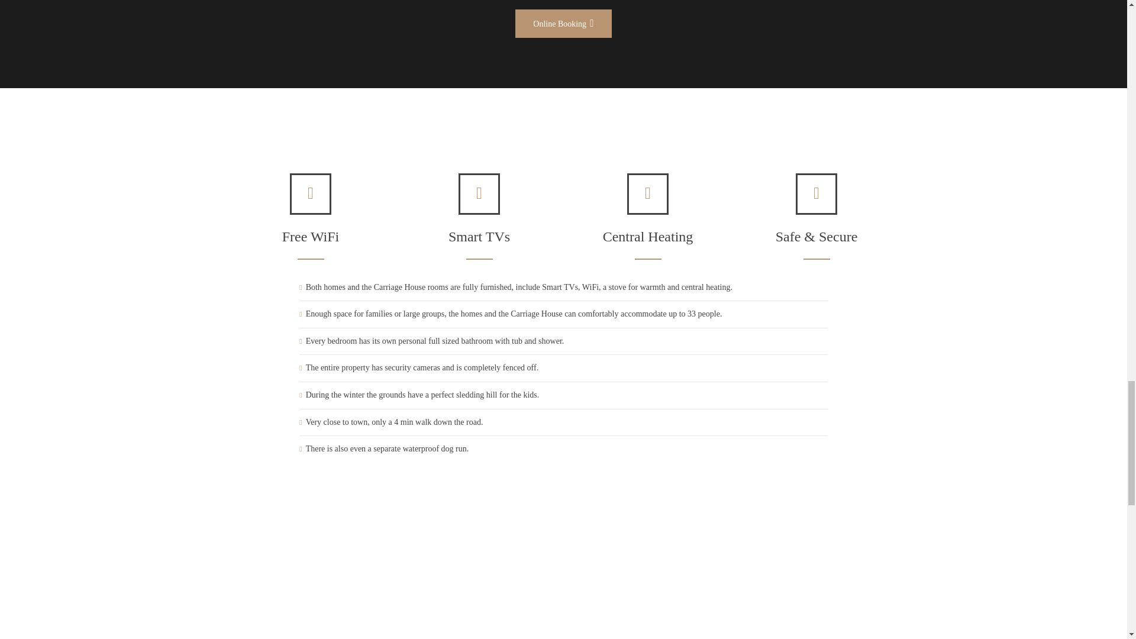  Describe the element at coordinates (1002, 635) in the screenshot. I see `knickerbocker-basement-01-1280px` at that location.